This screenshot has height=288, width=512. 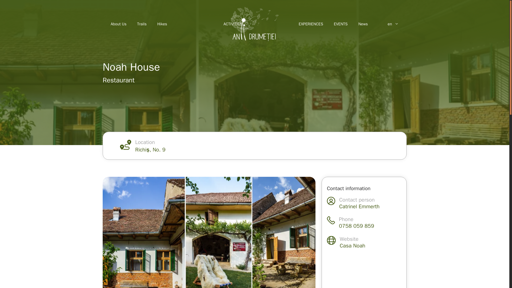 I want to click on ACTIVITIES, so click(x=233, y=24).